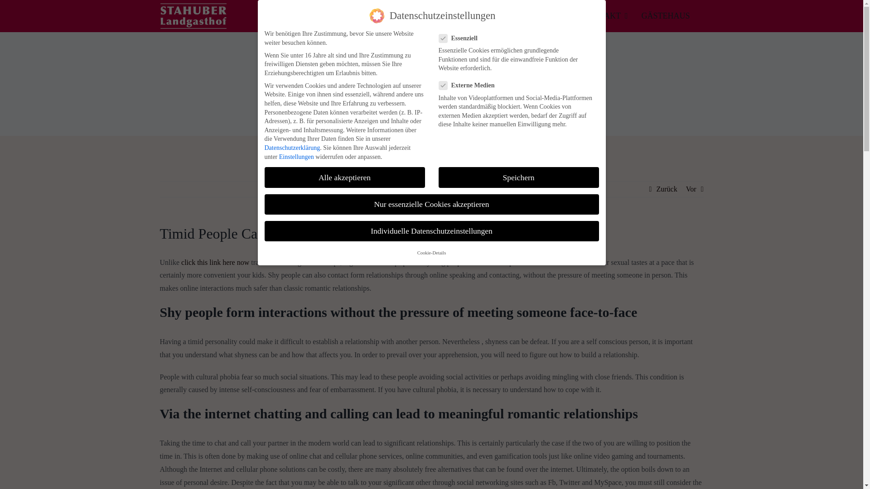 The image size is (870, 489). What do you see at coordinates (439, 15) in the screenshot?
I see `FEIERN` at bounding box center [439, 15].